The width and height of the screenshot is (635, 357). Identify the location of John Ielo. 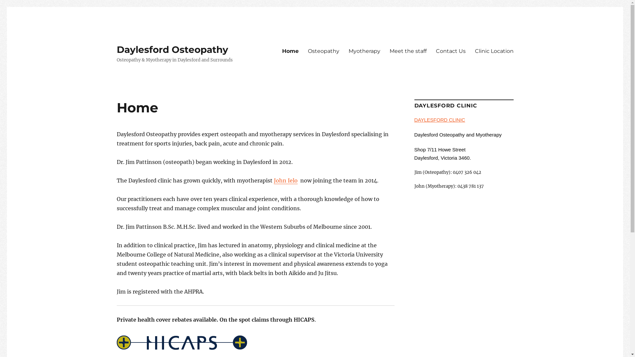
(286, 180).